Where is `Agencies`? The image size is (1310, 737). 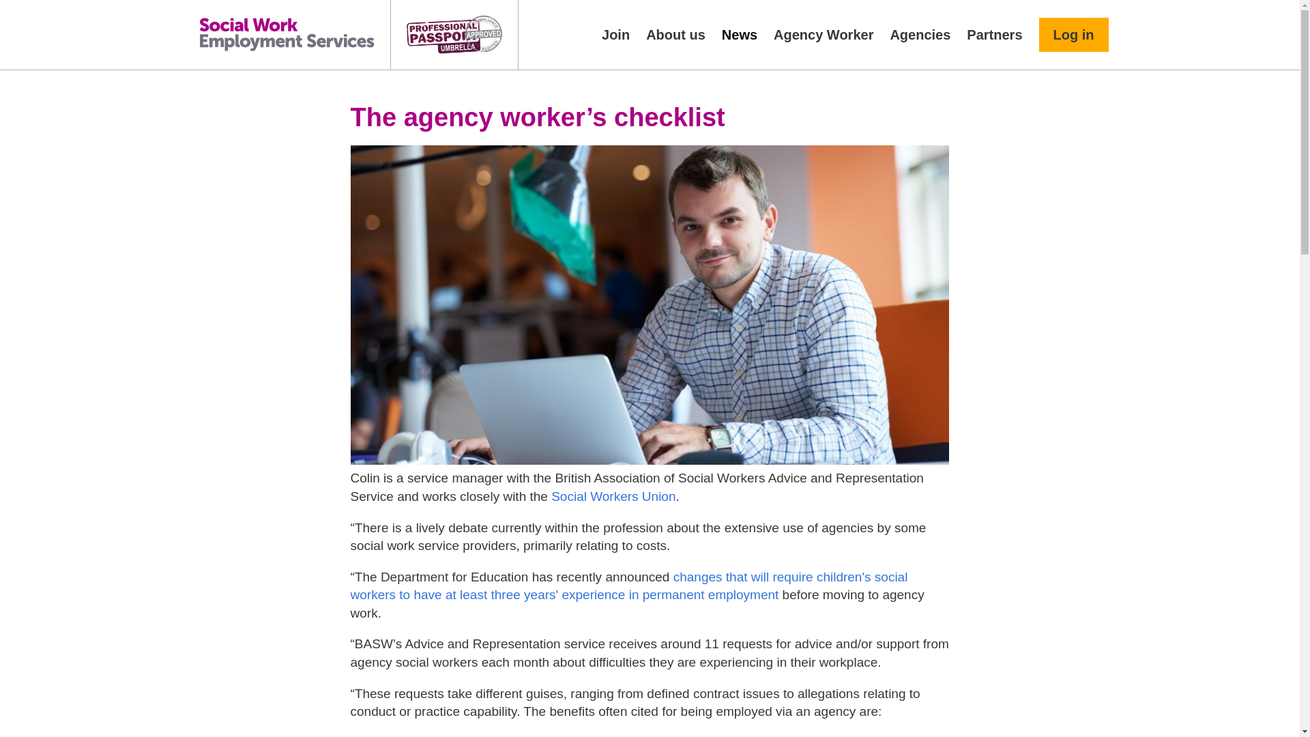
Agencies is located at coordinates (920, 34).